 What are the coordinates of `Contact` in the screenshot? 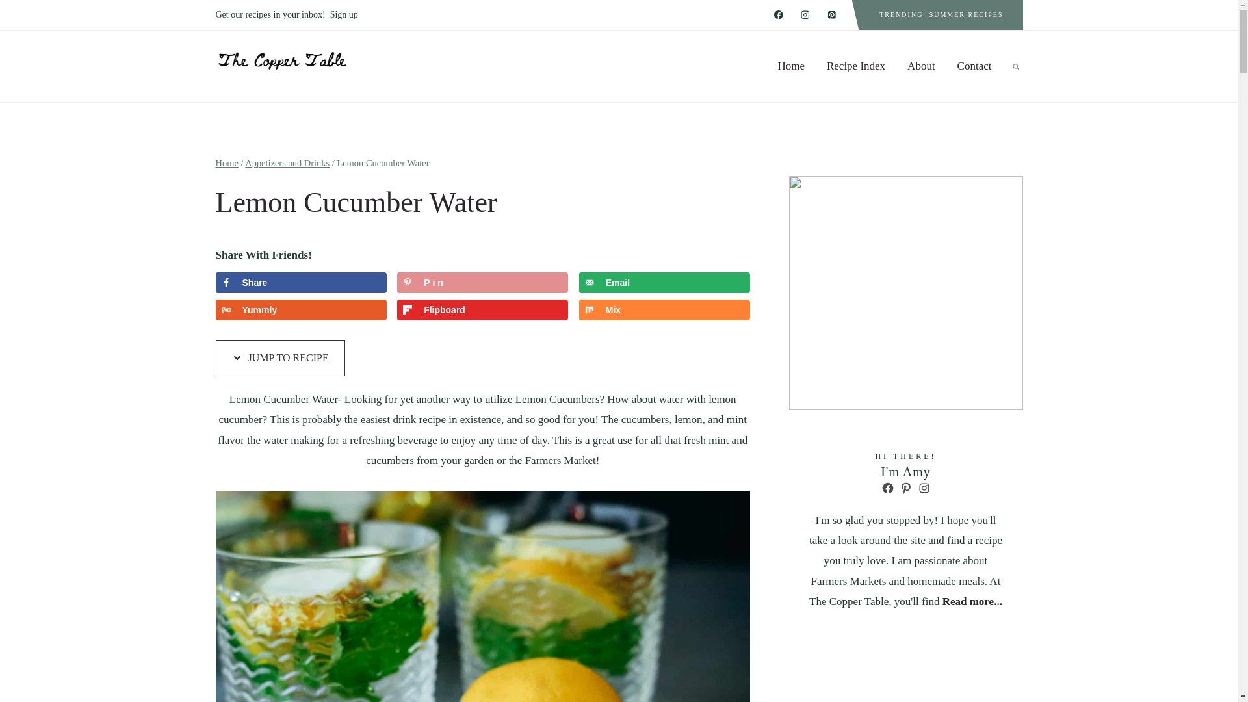 It's located at (974, 66).